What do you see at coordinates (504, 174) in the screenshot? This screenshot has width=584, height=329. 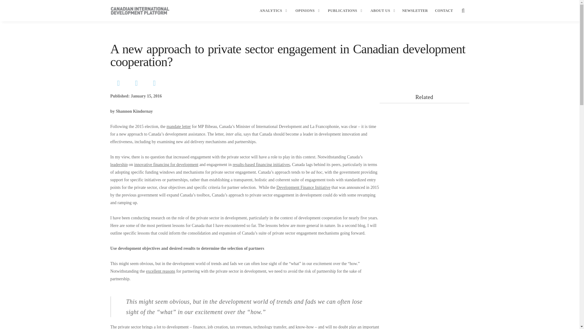 I see `Paul LaRose-Edwards` at bounding box center [504, 174].